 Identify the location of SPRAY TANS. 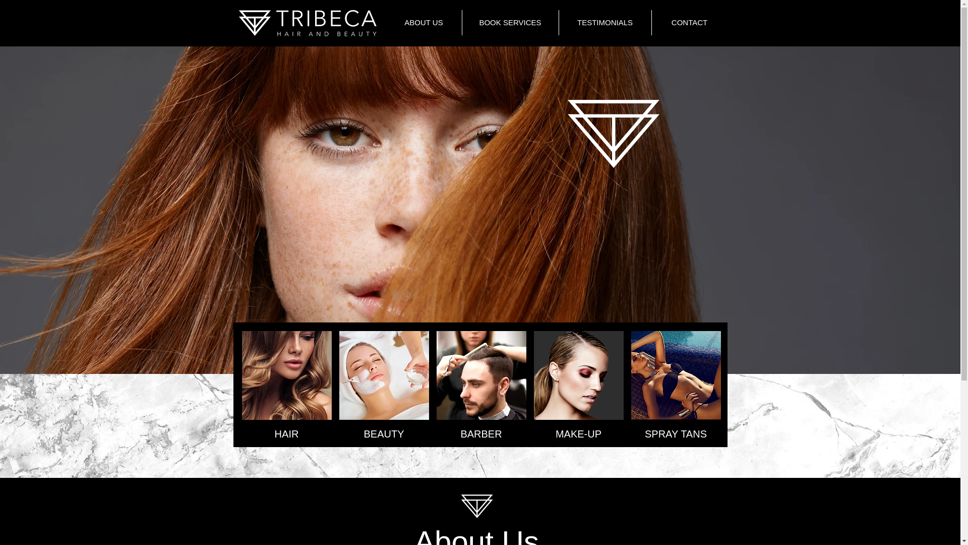
(676, 389).